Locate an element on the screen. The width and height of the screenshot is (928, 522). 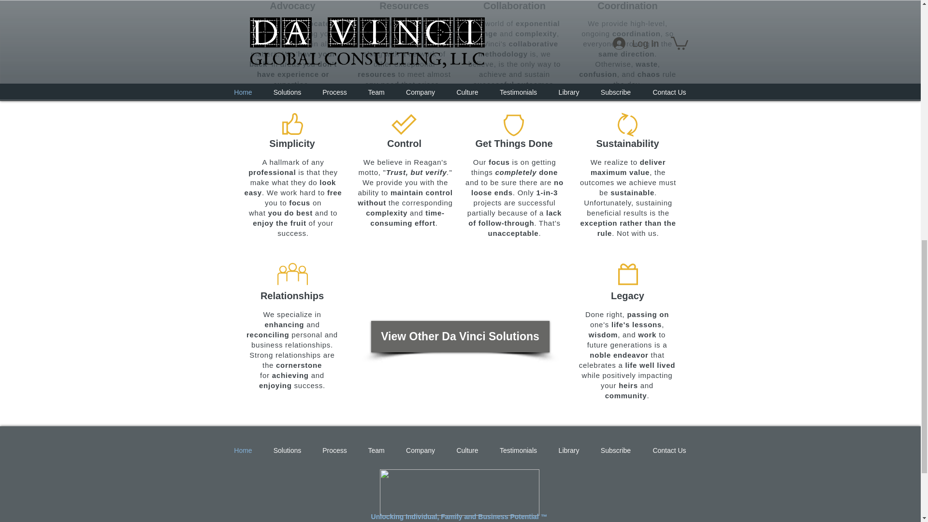
View Other Da Vinci Solutions is located at coordinates (460, 336).